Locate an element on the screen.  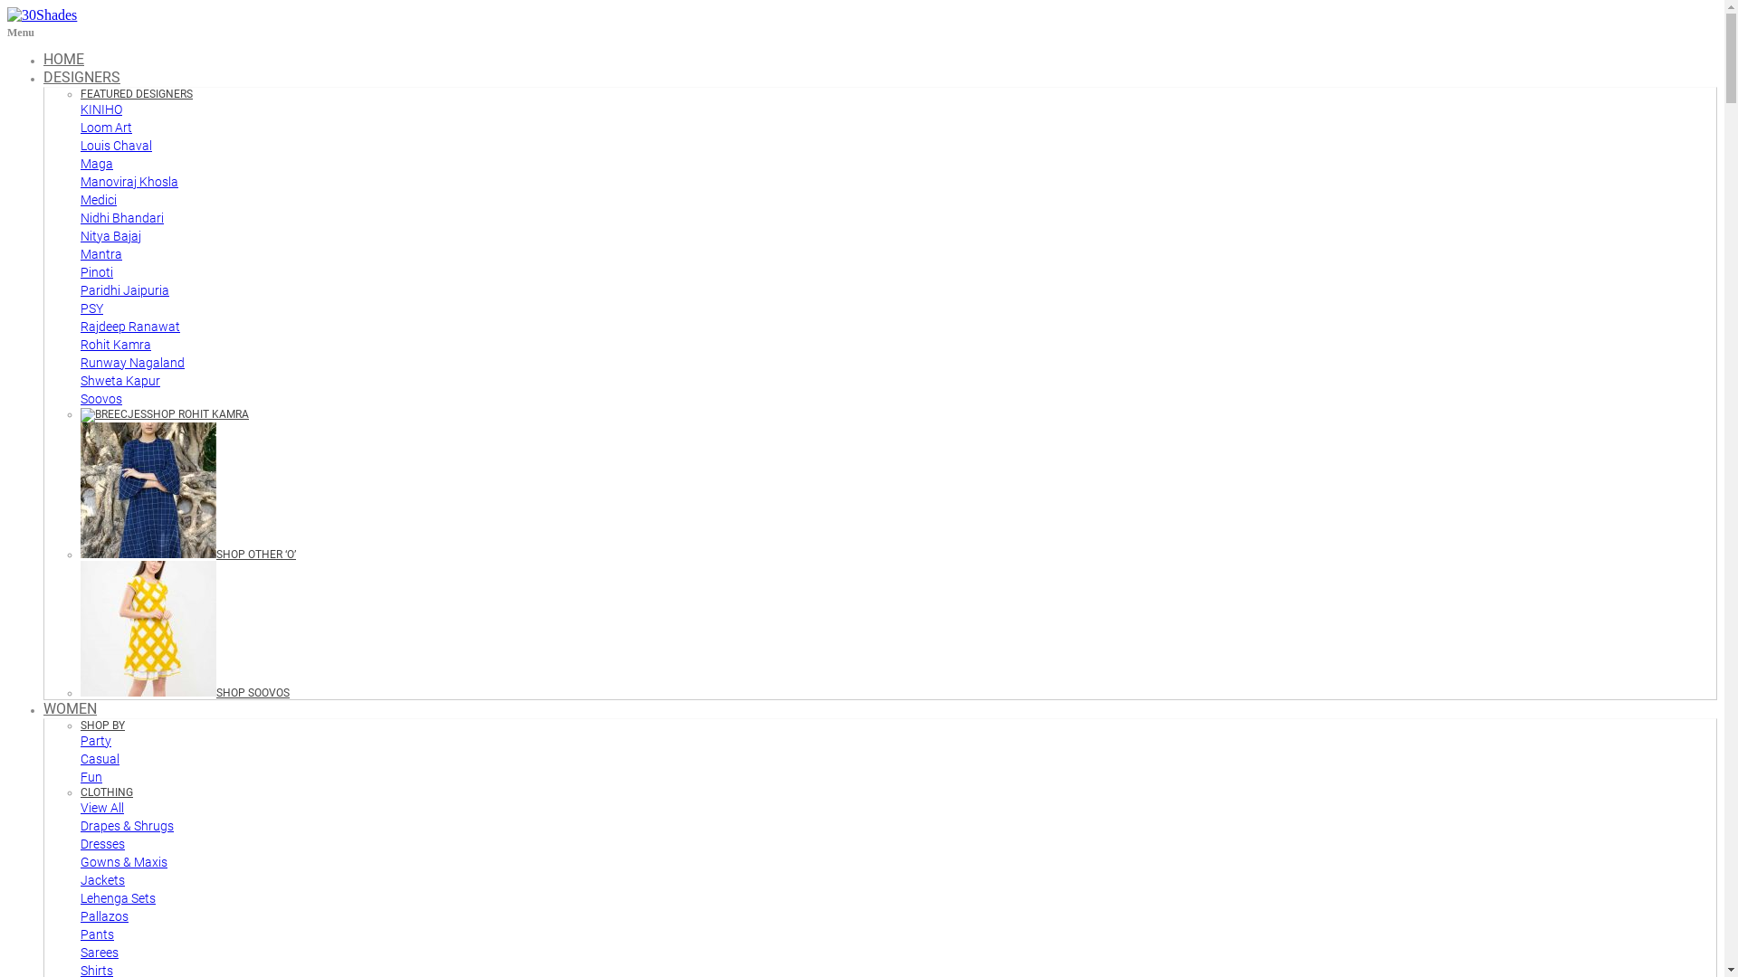
Medici is located at coordinates (99, 200).